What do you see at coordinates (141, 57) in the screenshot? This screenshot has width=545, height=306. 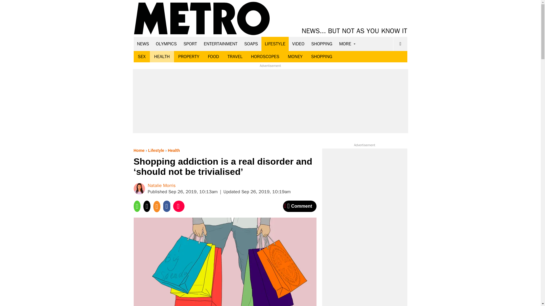 I see `SEX` at bounding box center [141, 57].